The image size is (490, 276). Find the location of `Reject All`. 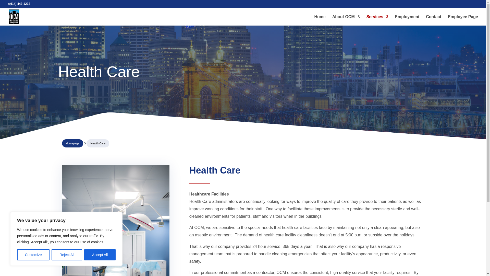

Reject All is located at coordinates (67, 255).